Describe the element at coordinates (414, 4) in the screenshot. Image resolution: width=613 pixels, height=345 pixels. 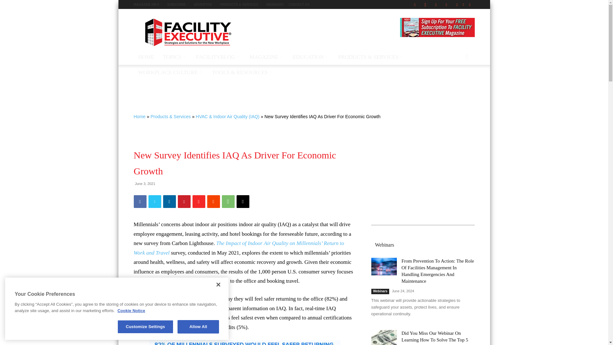
I see `Facebook` at that location.